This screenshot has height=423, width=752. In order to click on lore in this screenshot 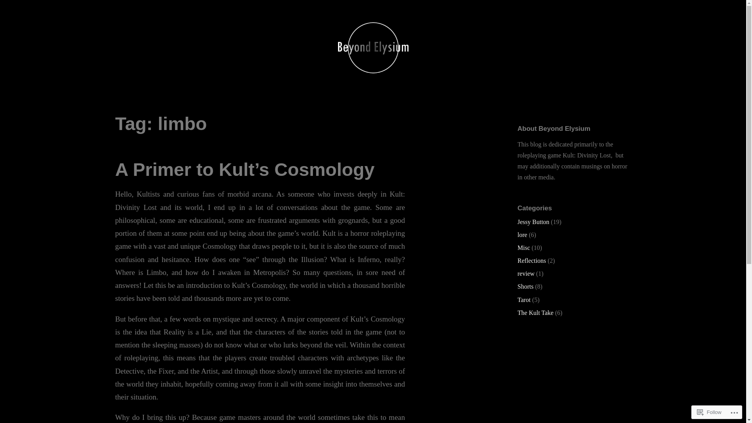, I will do `click(522, 235)`.